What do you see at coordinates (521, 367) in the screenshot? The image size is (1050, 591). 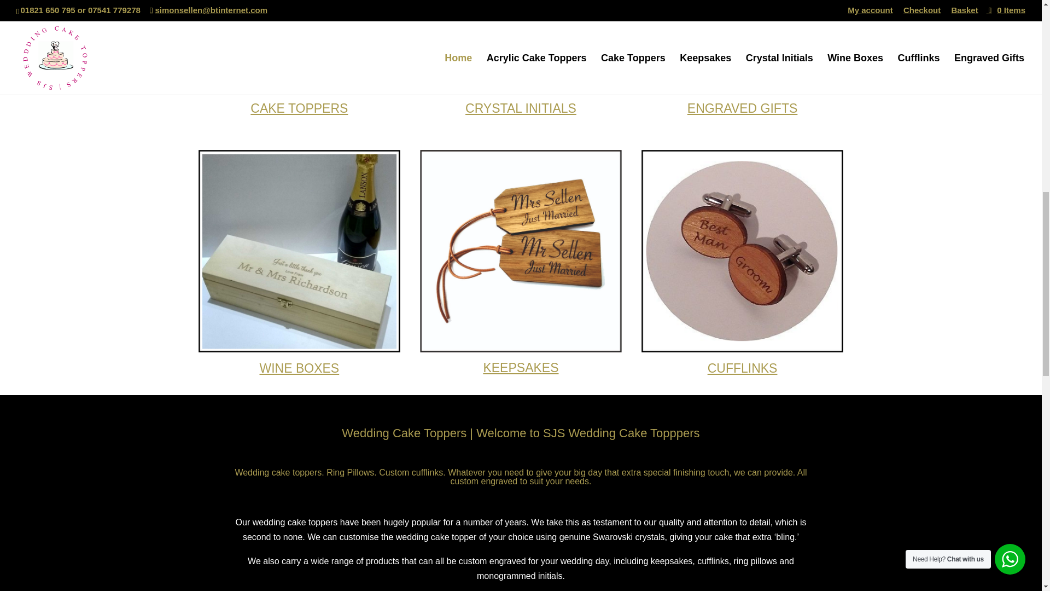 I see `KEEPSAKES` at bounding box center [521, 367].